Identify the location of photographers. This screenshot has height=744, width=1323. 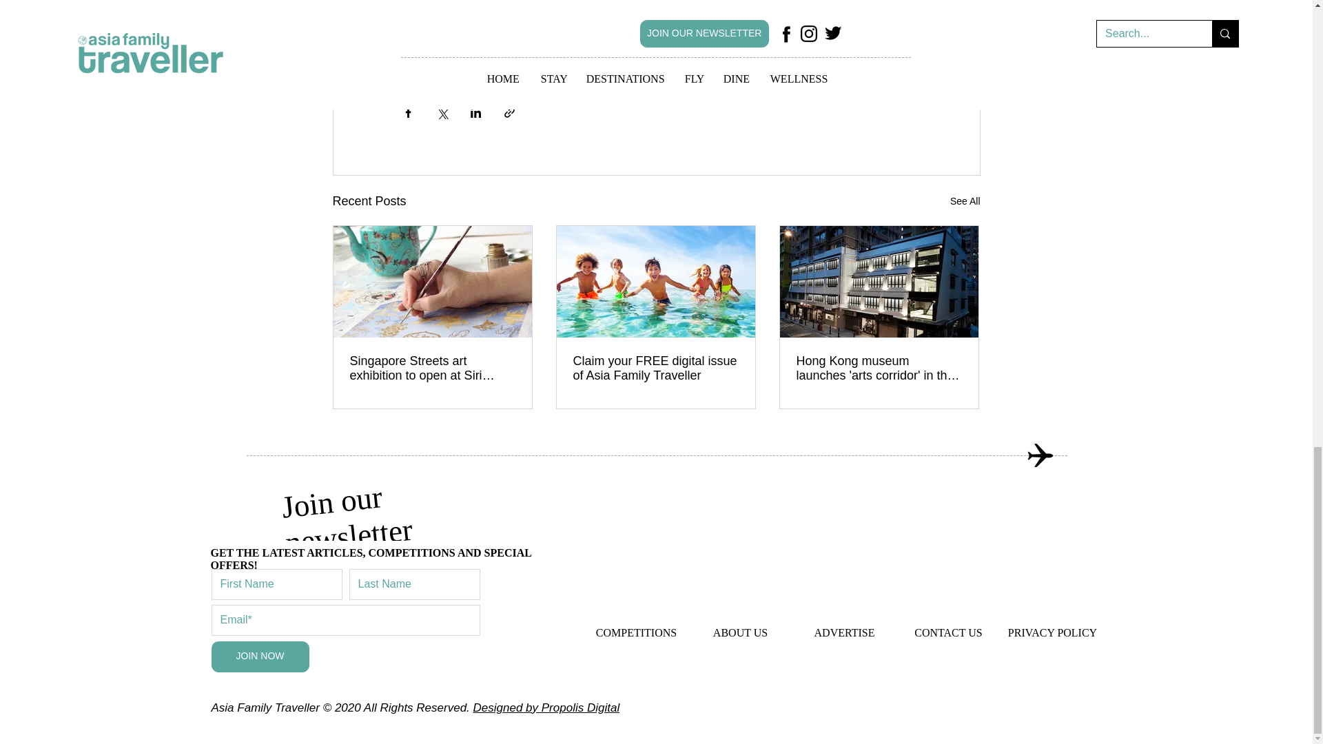
(636, 34).